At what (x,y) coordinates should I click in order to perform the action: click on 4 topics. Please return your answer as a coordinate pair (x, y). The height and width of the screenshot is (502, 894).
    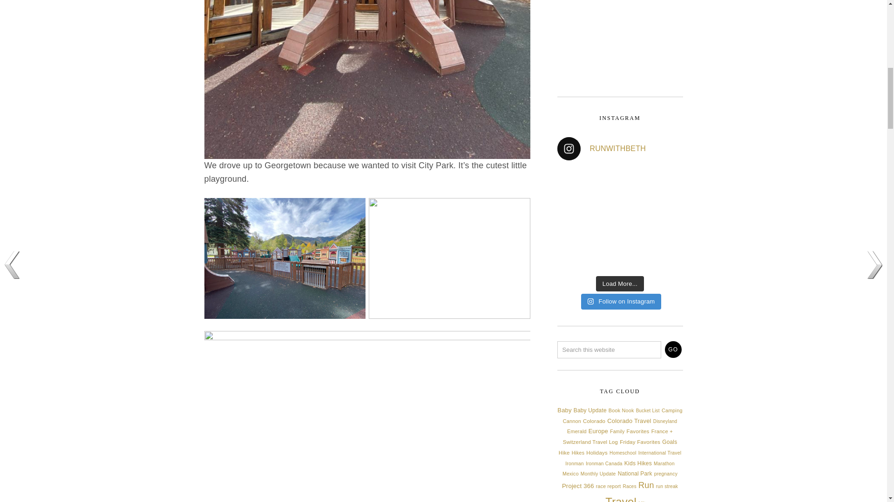
    Looking at the image, I should click on (647, 410).